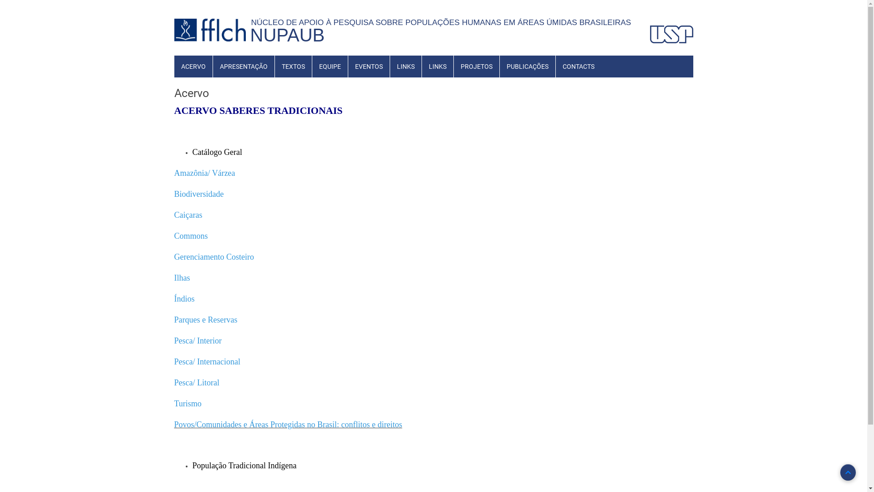 Image resolution: width=874 pixels, height=492 pixels. Describe the element at coordinates (437, 67) in the screenshot. I see `LINKS` at that location.